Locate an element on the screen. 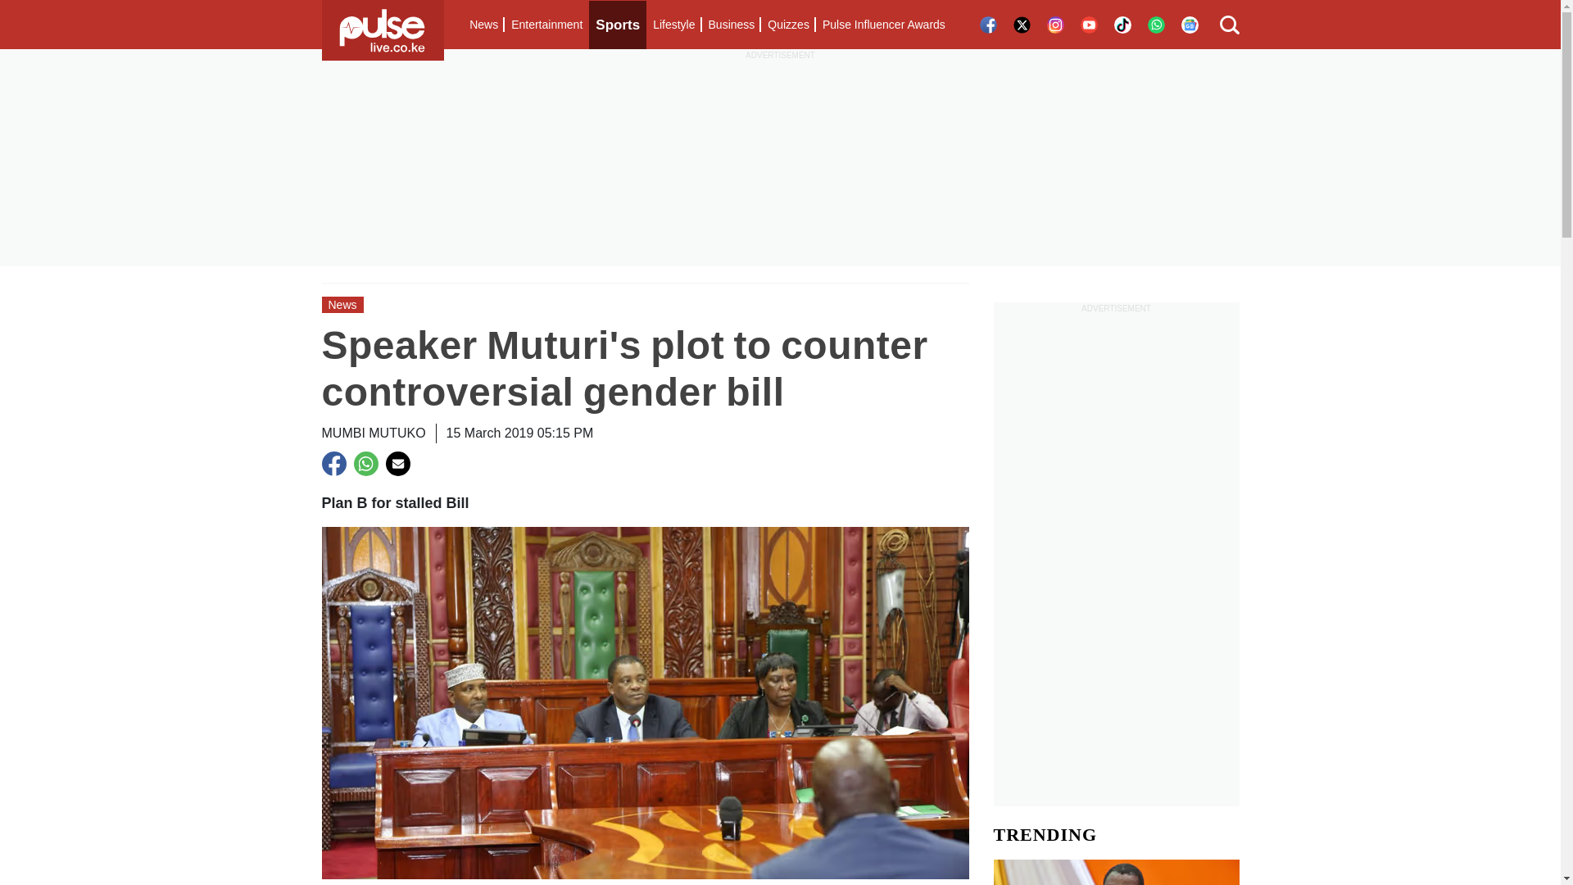 The image size is (1573, 885). Sports is located at coordinates (618, 25).